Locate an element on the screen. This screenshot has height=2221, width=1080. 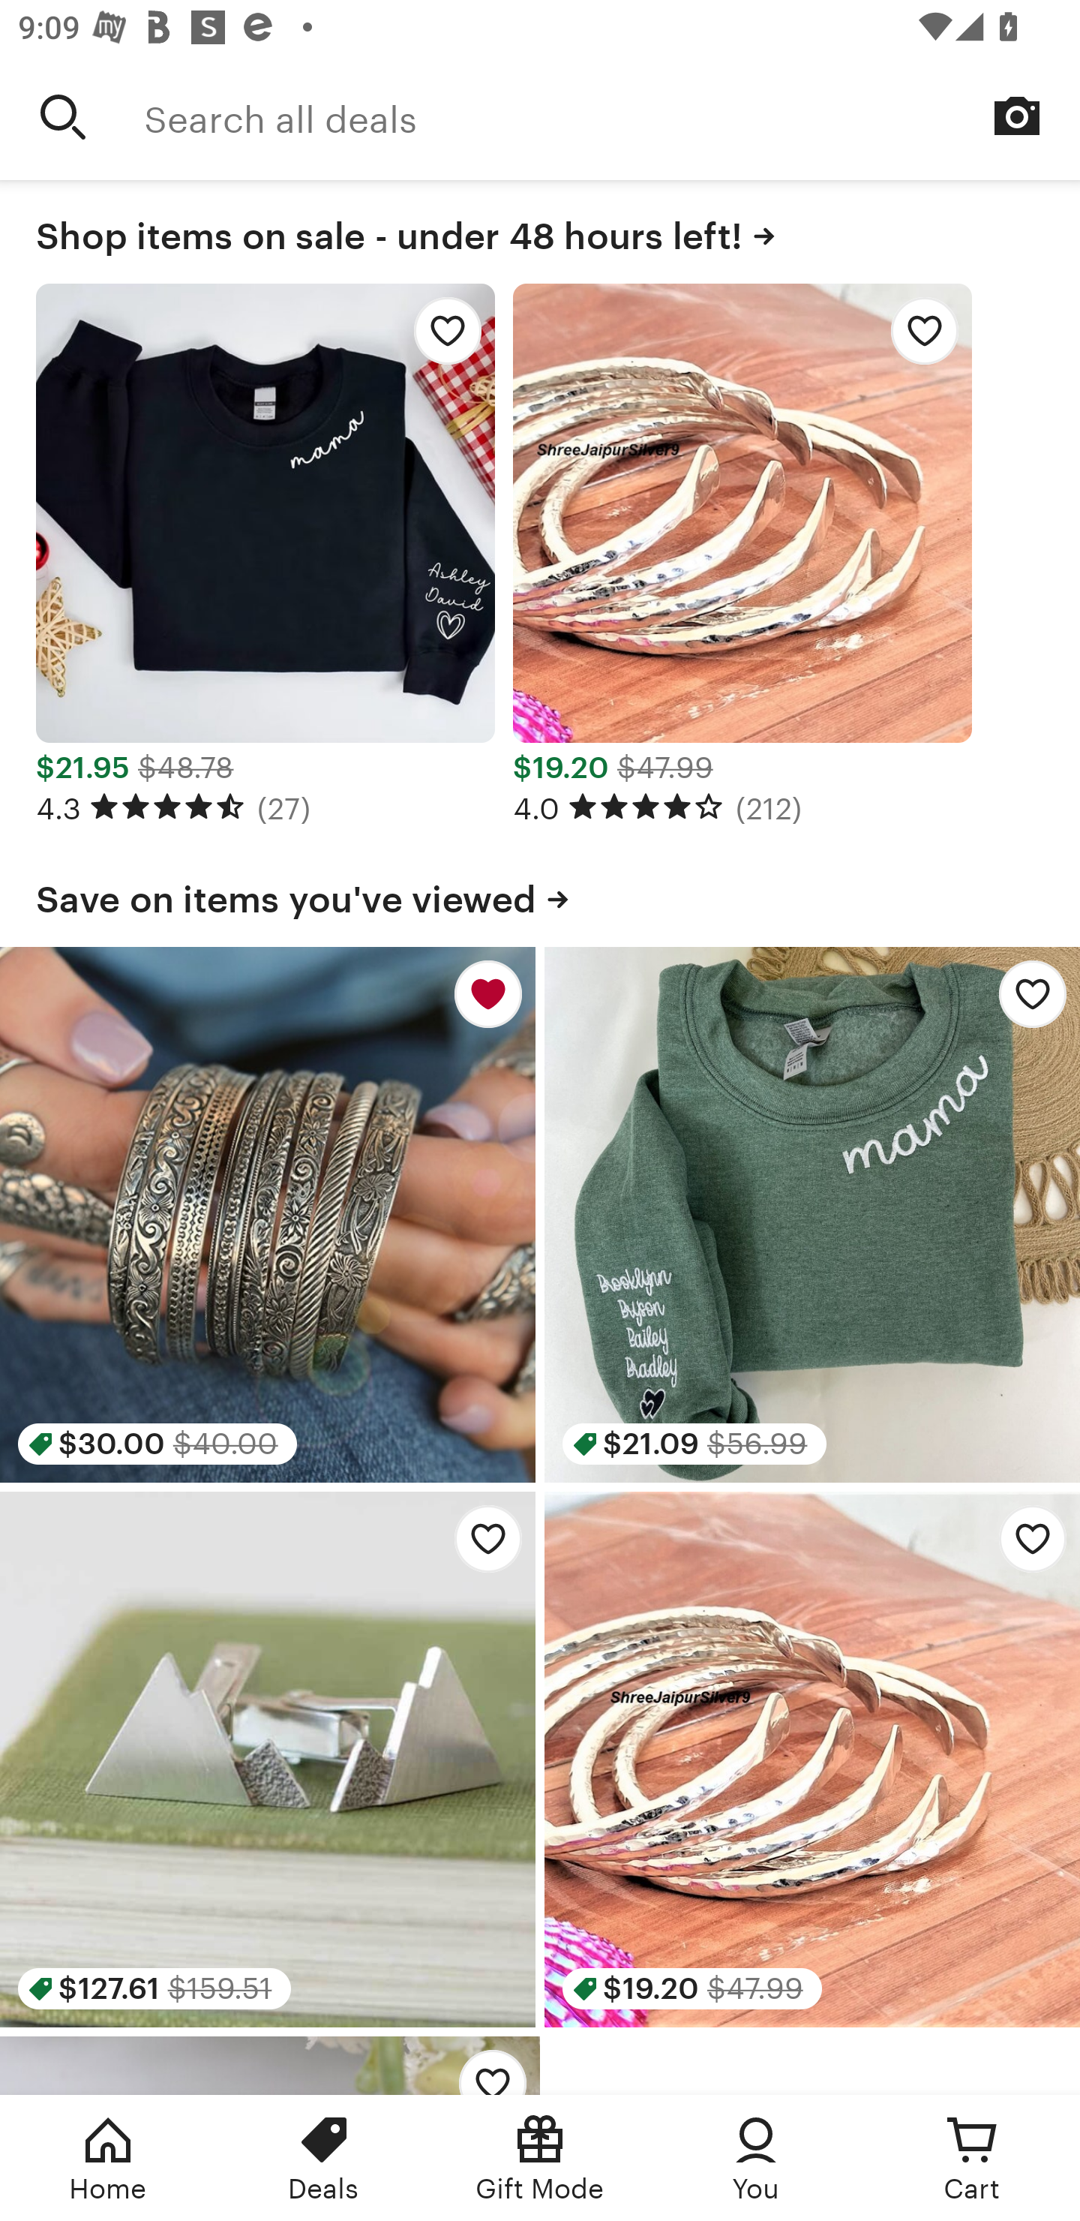
Search all deals is located at coordinates (612, 116).